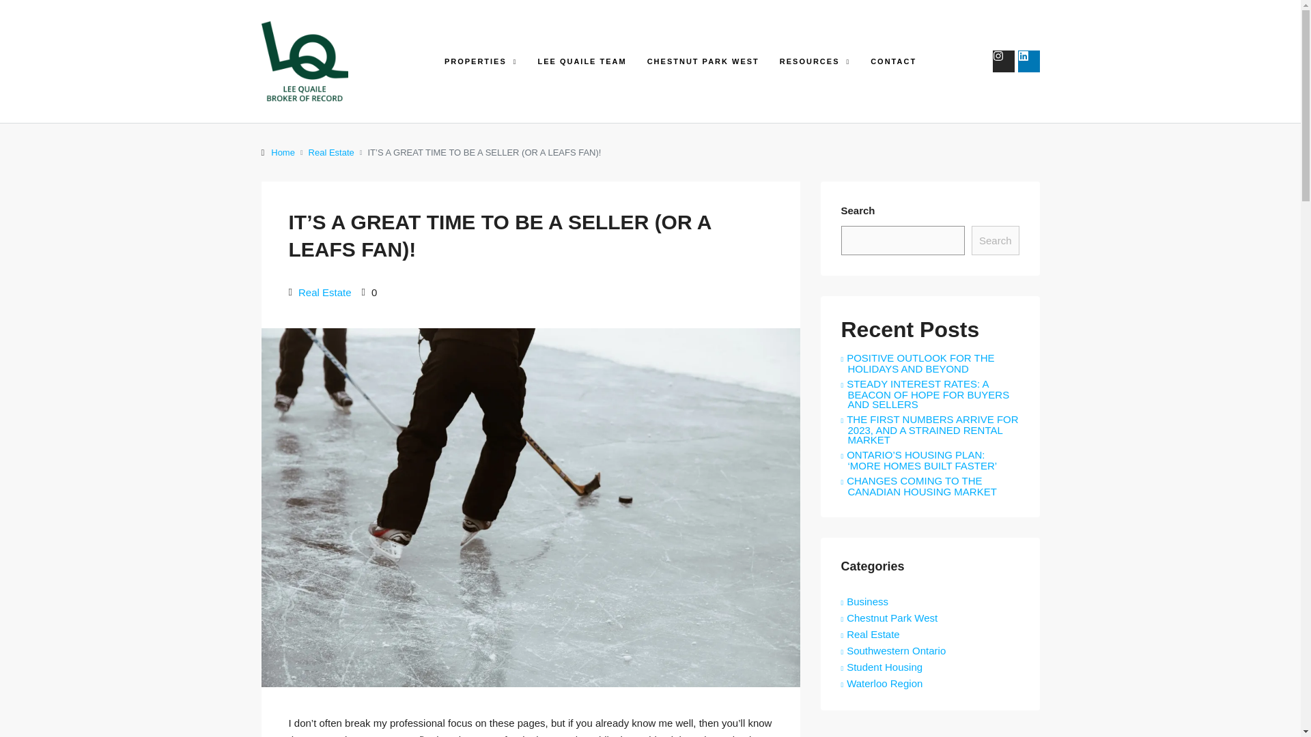  What do you see at coordinates (481, 61) in the screenshot?
I see `PROPERTIES` at bounding box center [481, 61].